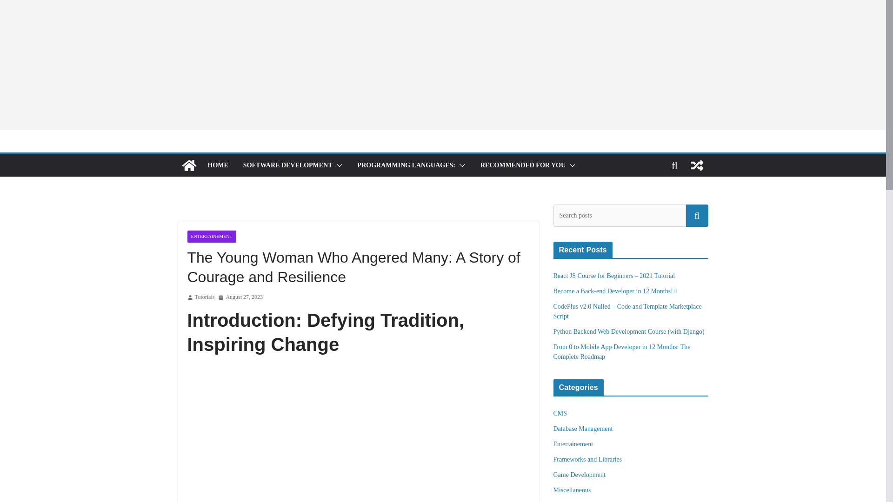  I want to click on 4:06 pm, so click(240, 297).